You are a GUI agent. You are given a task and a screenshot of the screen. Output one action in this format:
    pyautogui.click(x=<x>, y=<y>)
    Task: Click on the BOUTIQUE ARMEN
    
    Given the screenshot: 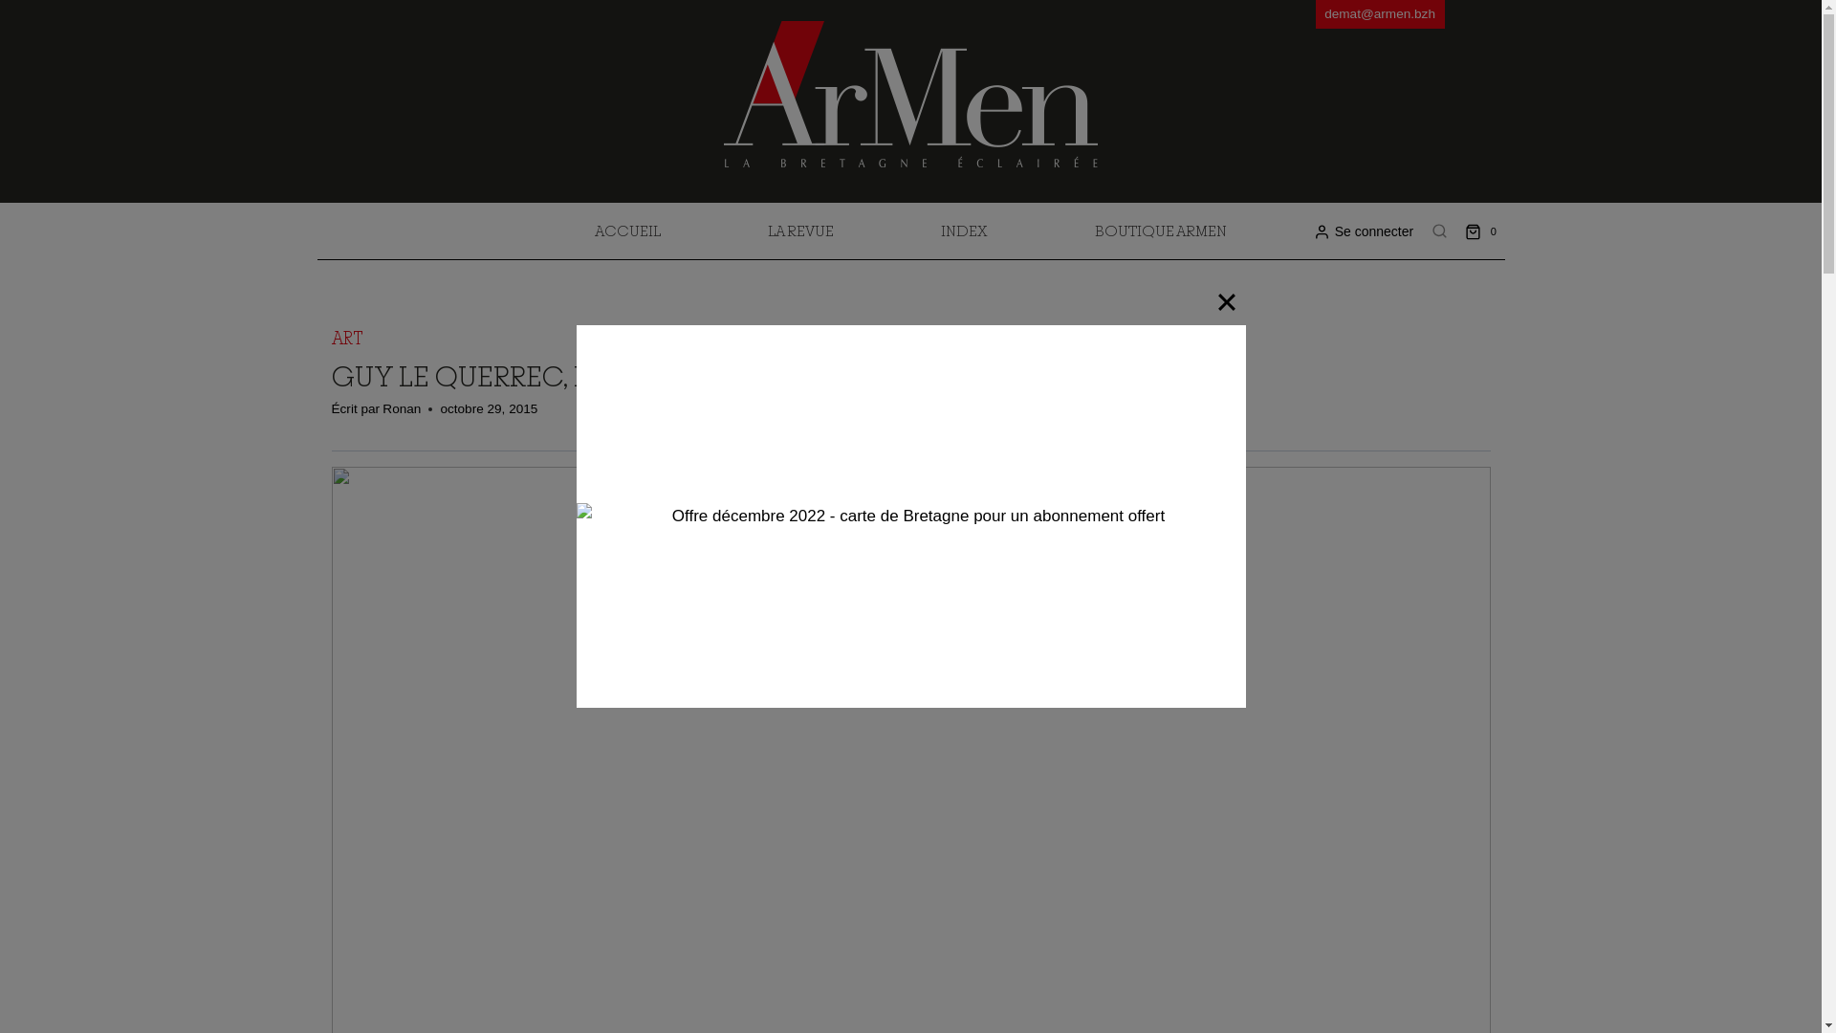 What is the action you would take?
    pyautogui.click(x=1161, y=231)
    